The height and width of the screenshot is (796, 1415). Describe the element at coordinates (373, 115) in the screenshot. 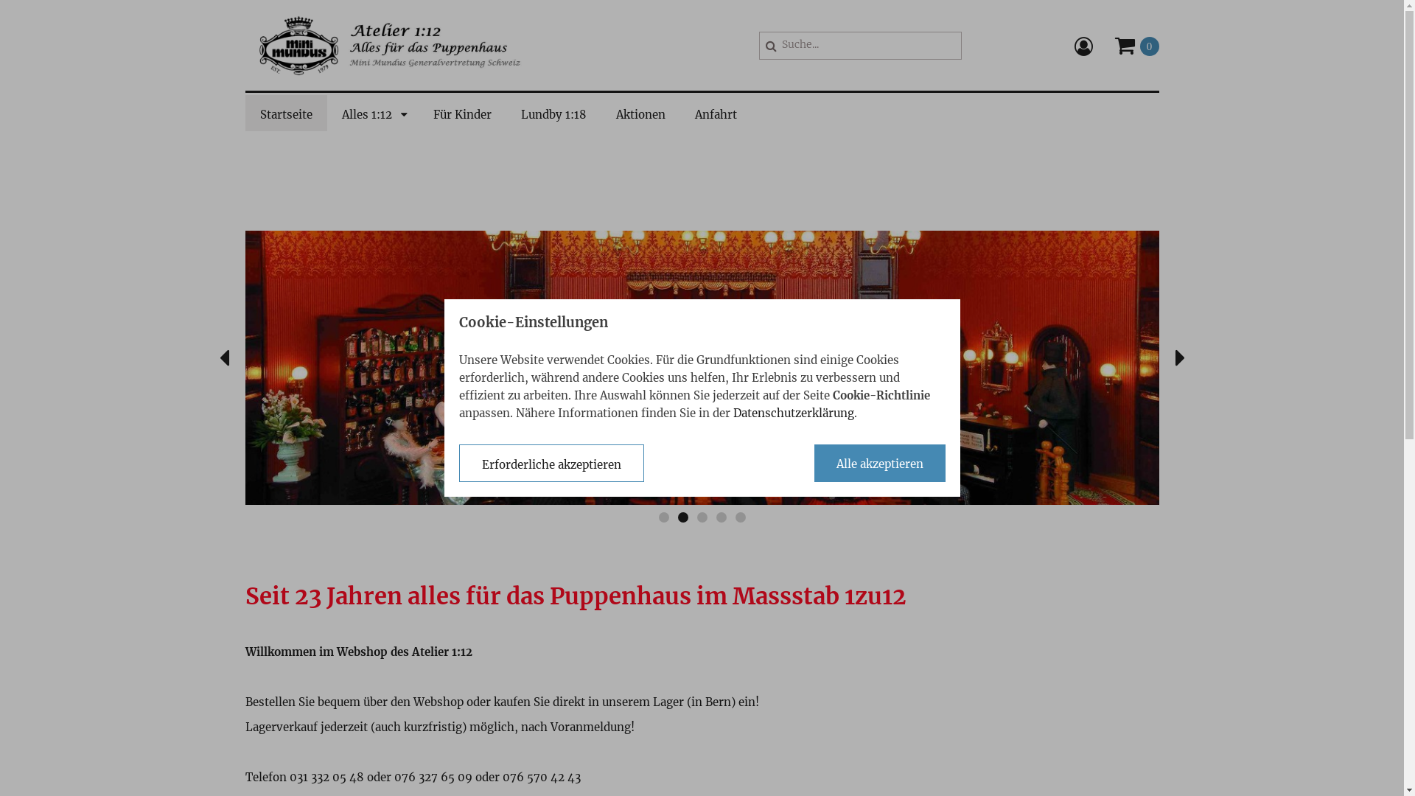

I see `Alles 1:12` at that location.